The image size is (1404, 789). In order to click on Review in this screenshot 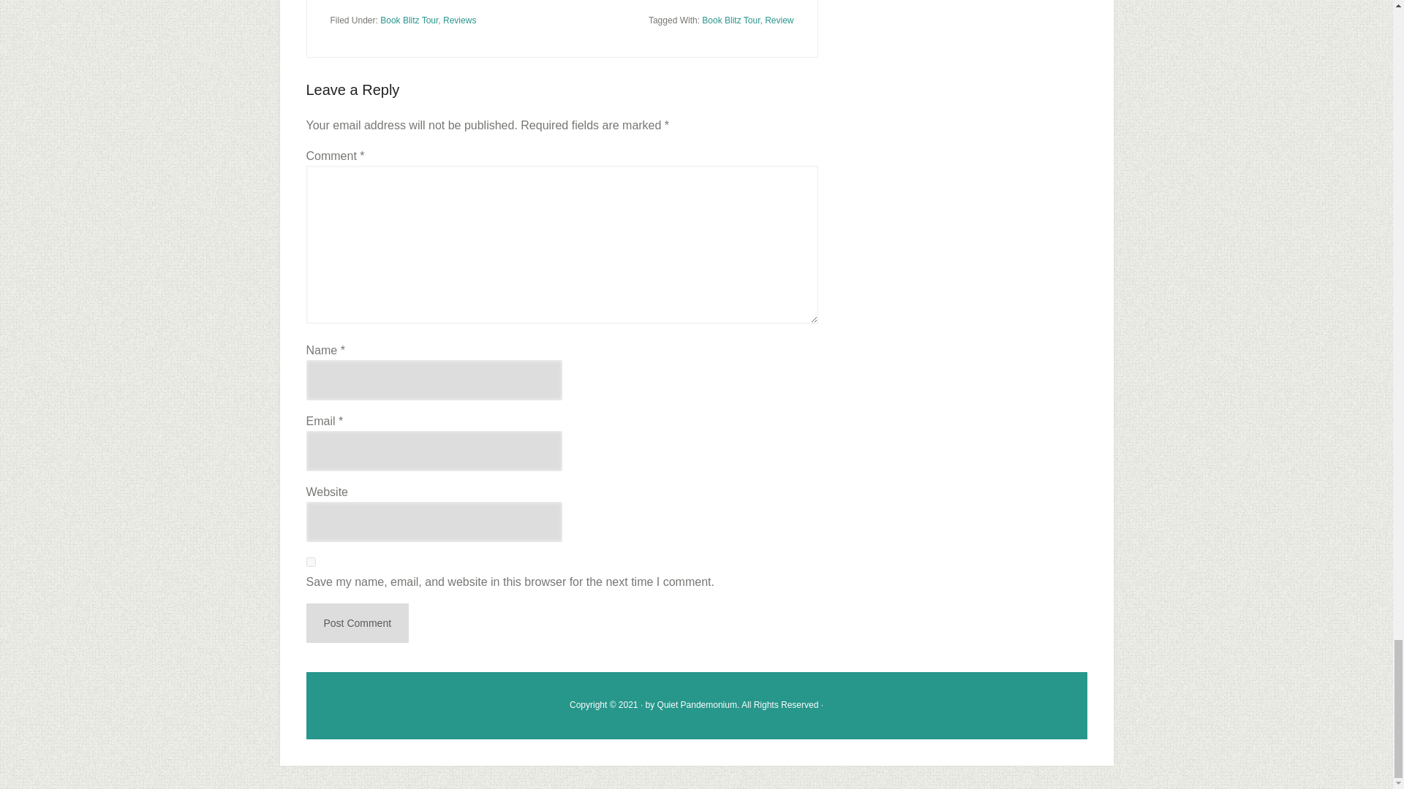, I will do `click(779, 20)`.